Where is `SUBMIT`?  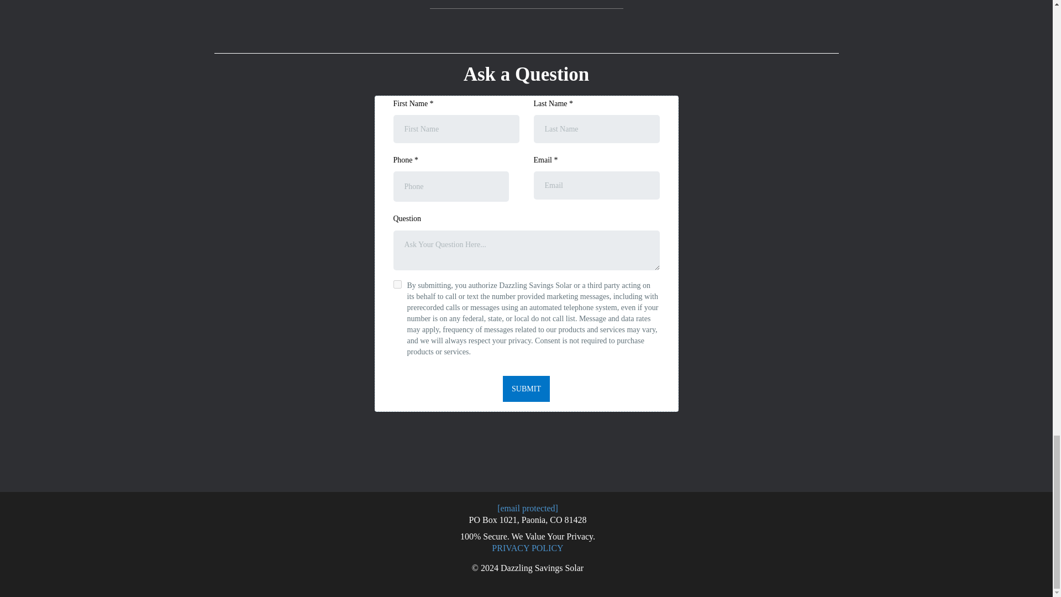 SUBMIT is located at coordinates (526, 389).